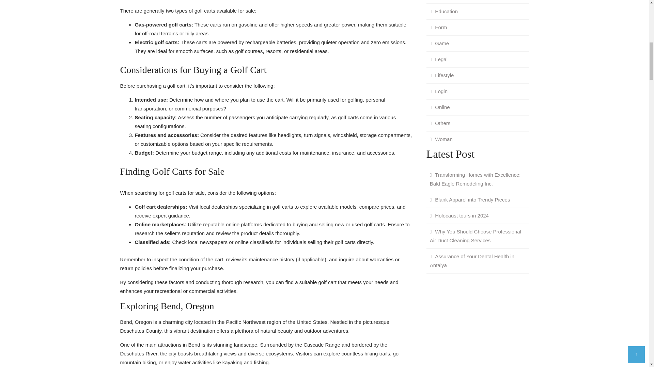  What do you see at coordinates (439, 107) in the screenshot?
I see `Online` at bounding box center [439, 107].